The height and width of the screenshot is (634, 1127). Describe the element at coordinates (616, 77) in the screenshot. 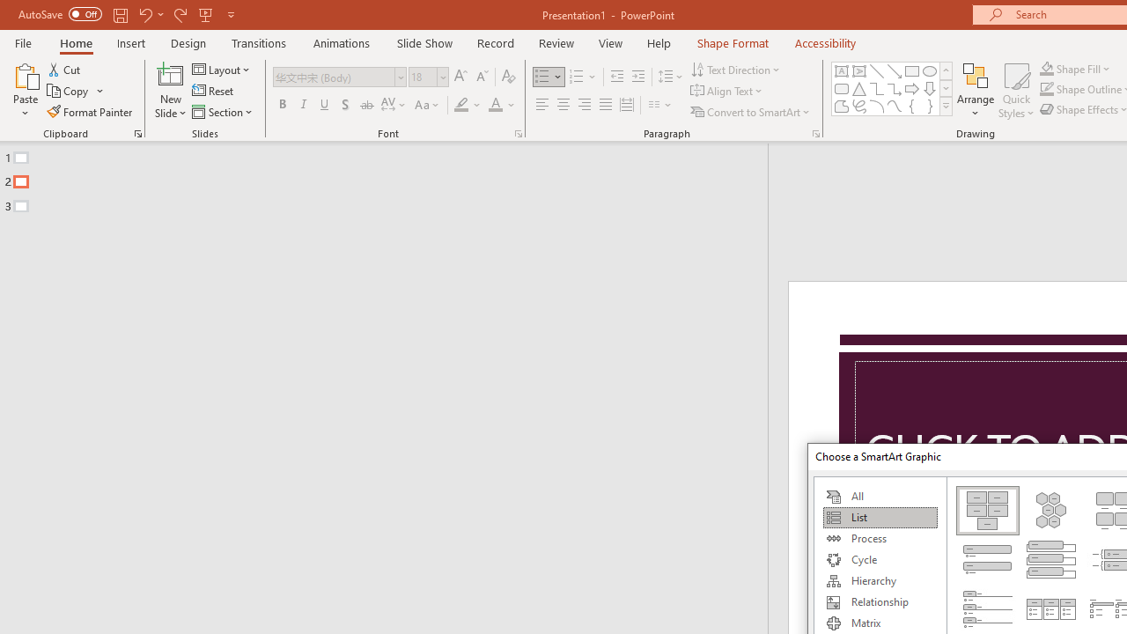

I see `Decrease Indent` at that location.